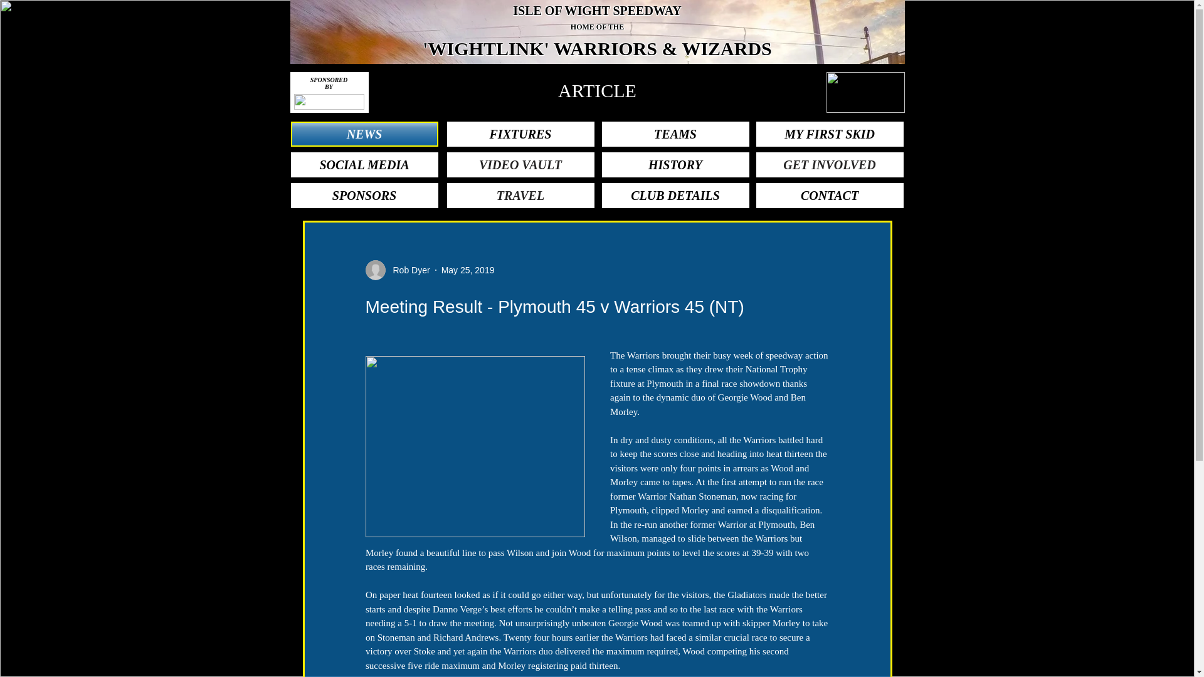  What do you see at coordinates (408, 270) in the screenshot?
I see `Rob Dyer` at bounding box center [408, 270].